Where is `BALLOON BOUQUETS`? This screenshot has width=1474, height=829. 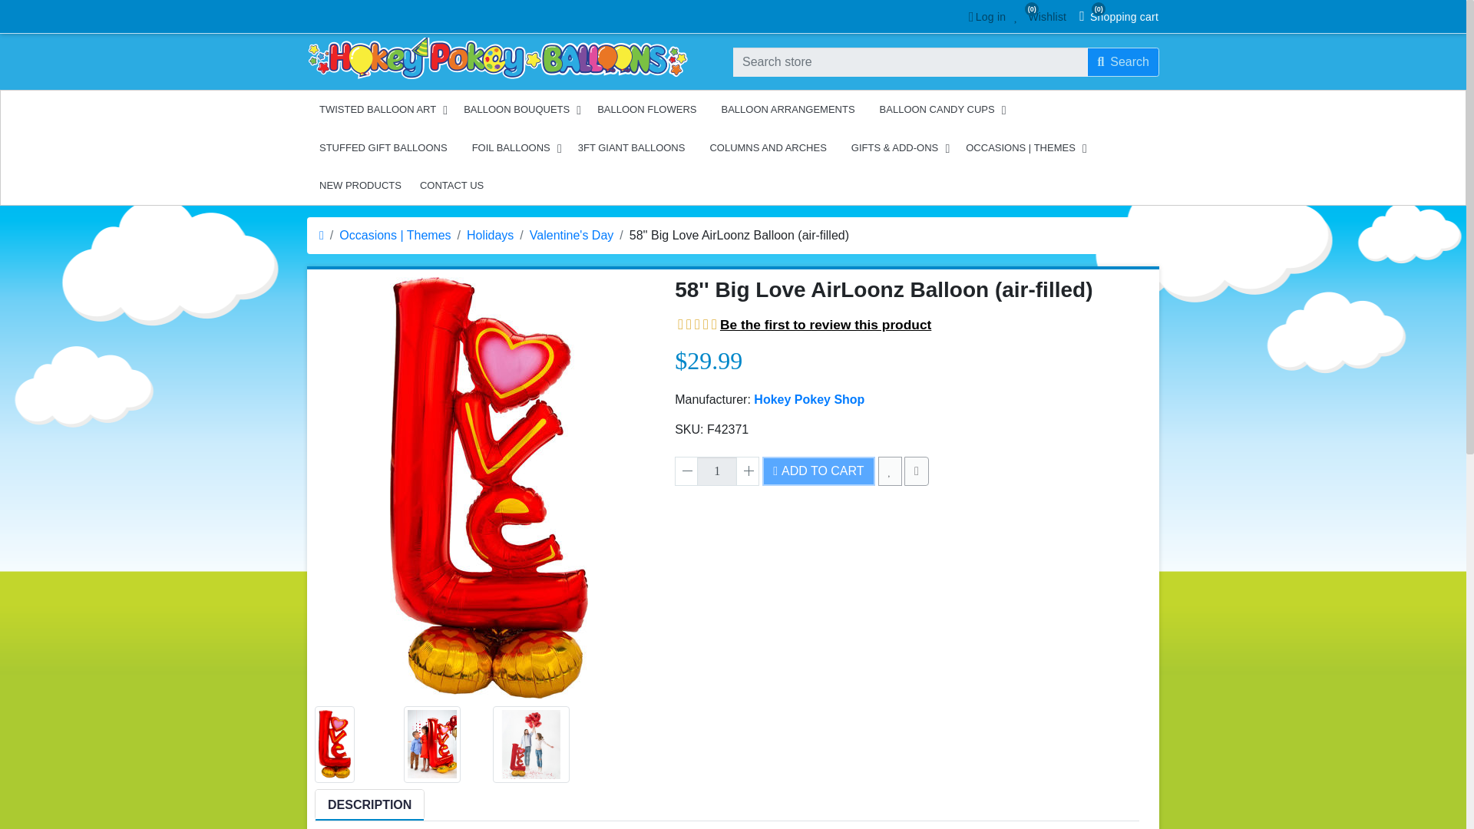 BALLOON BOUQUETS is located at coordinates (517, 109).